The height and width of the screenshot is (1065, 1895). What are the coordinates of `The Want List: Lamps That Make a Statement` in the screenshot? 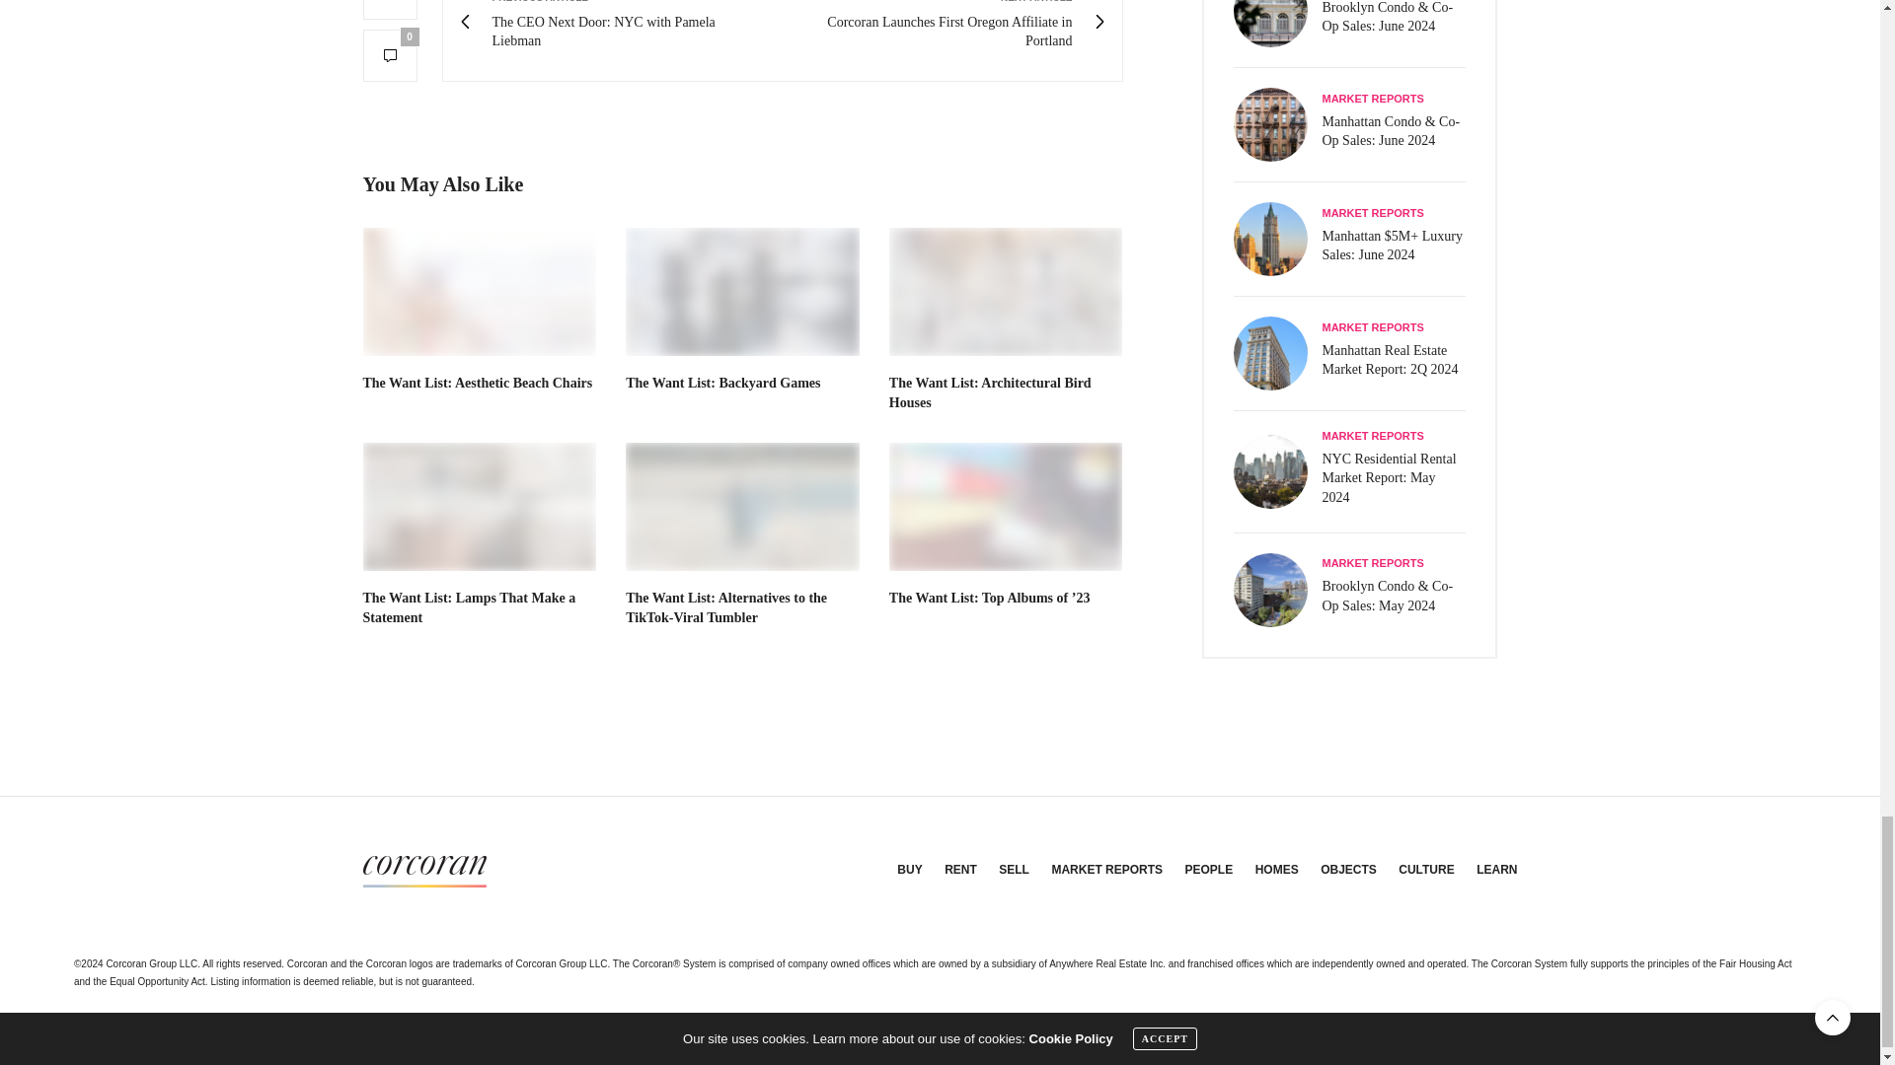 It's located at (725, 607).